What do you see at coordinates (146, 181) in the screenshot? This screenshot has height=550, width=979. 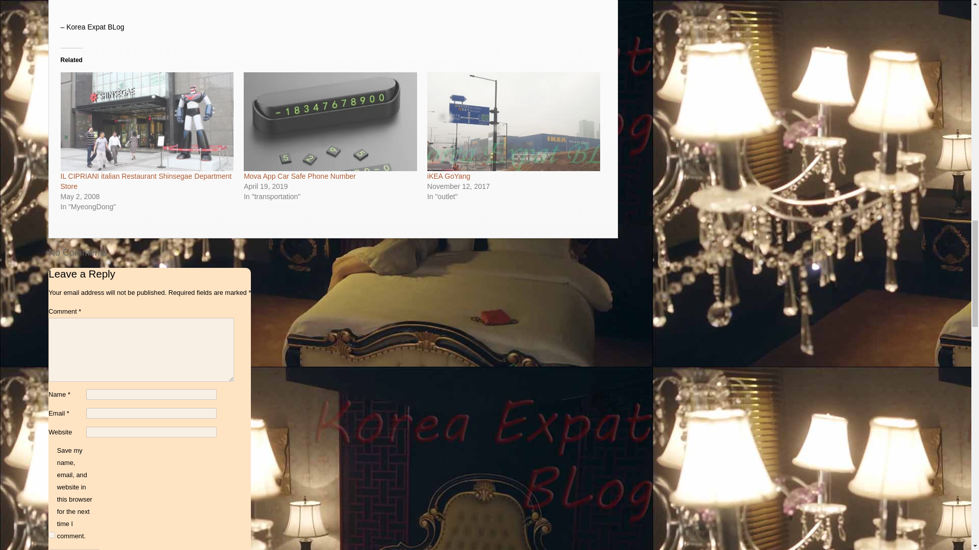 I see `IL CIPRIANI italian Restaurant Shinsegae Department Store` at bounding box center [146, 181].